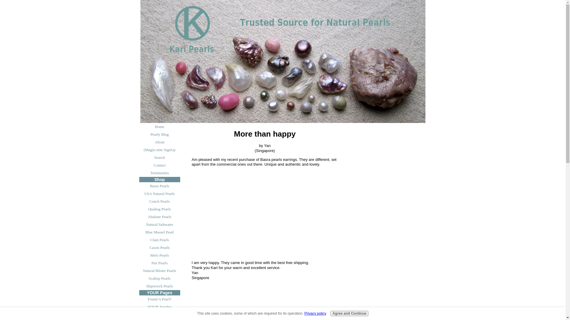 This screenshot has height=320, width=570. I want to click on Natural Saltwater, so click(159, 225).